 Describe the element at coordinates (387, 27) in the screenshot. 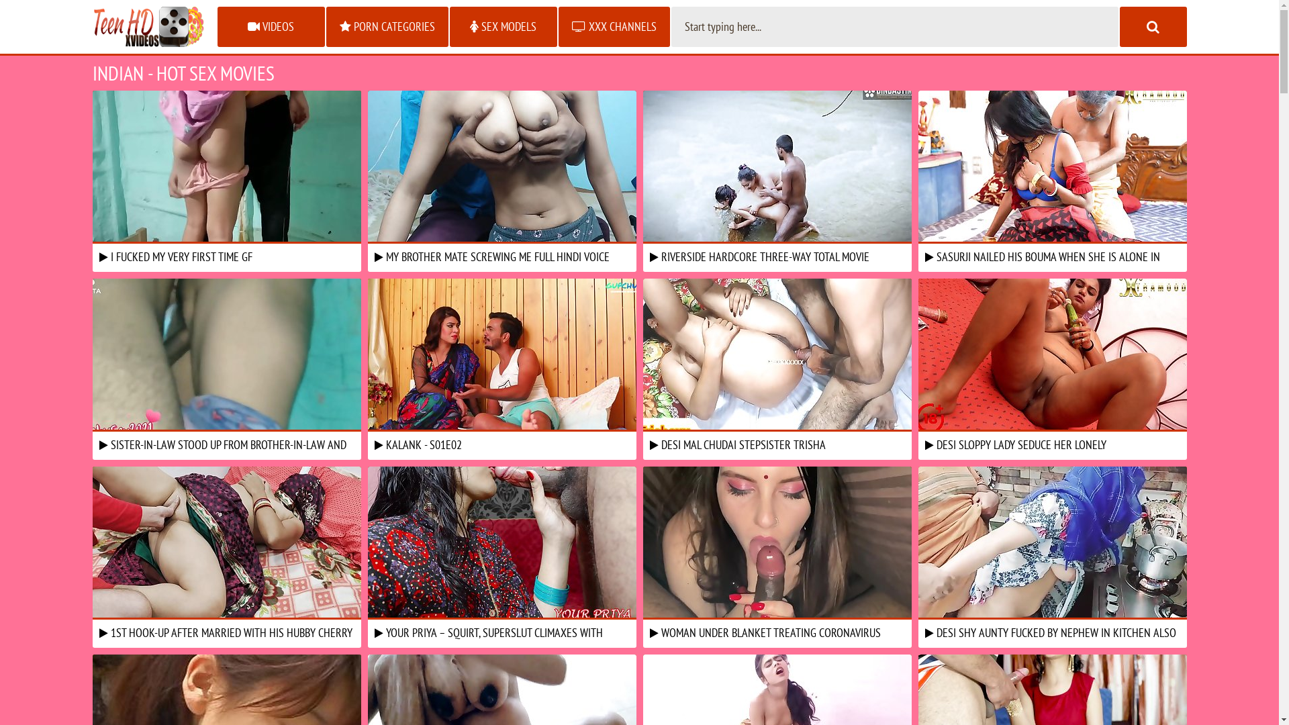

I see `PORN CATEGORIES` at that location.